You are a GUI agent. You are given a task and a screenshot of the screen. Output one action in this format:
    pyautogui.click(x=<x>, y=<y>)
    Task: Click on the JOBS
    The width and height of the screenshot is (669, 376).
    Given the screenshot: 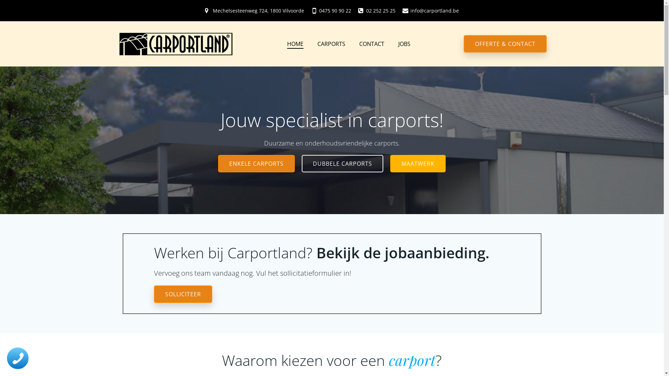 What is the action you would take?
    pyautogui.click(x=404, y=44)
    